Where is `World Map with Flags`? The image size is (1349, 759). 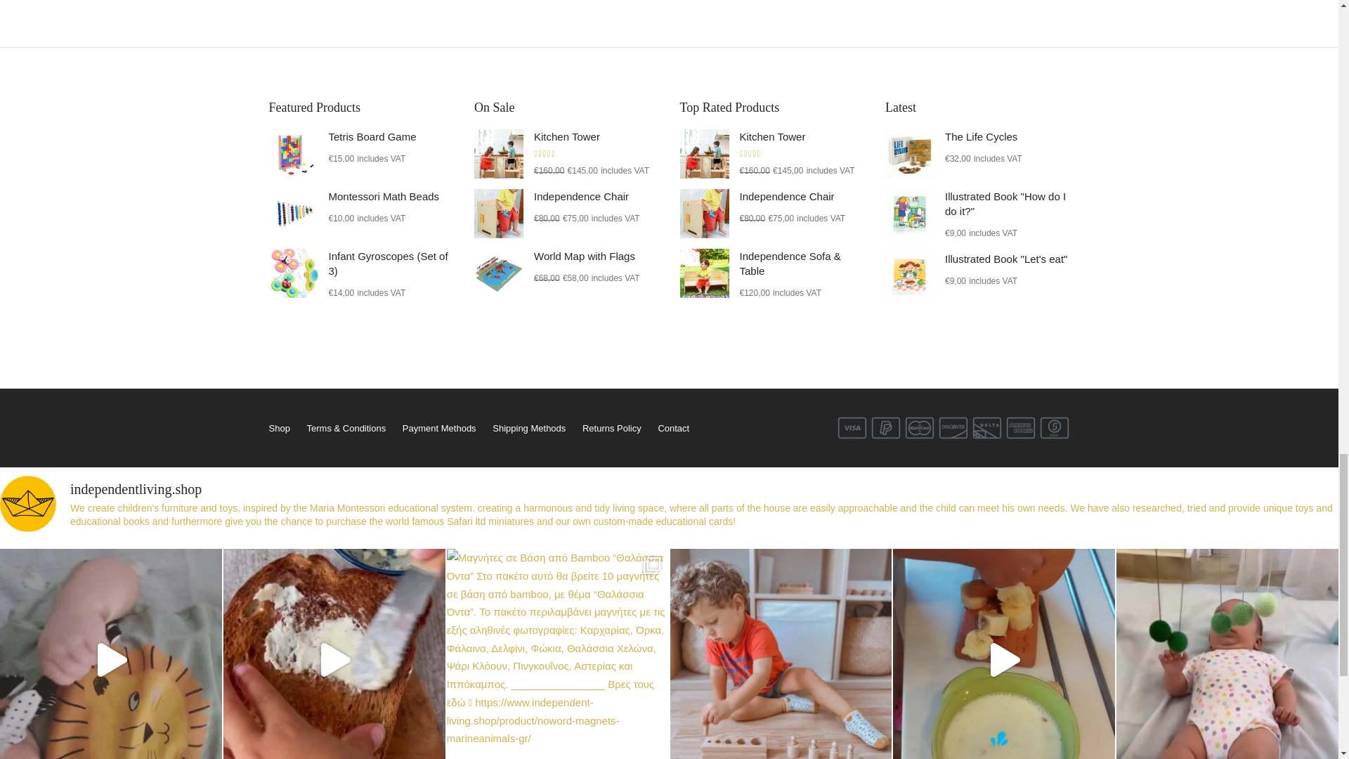 World Map with Flags is located at coordinates (499, 273).